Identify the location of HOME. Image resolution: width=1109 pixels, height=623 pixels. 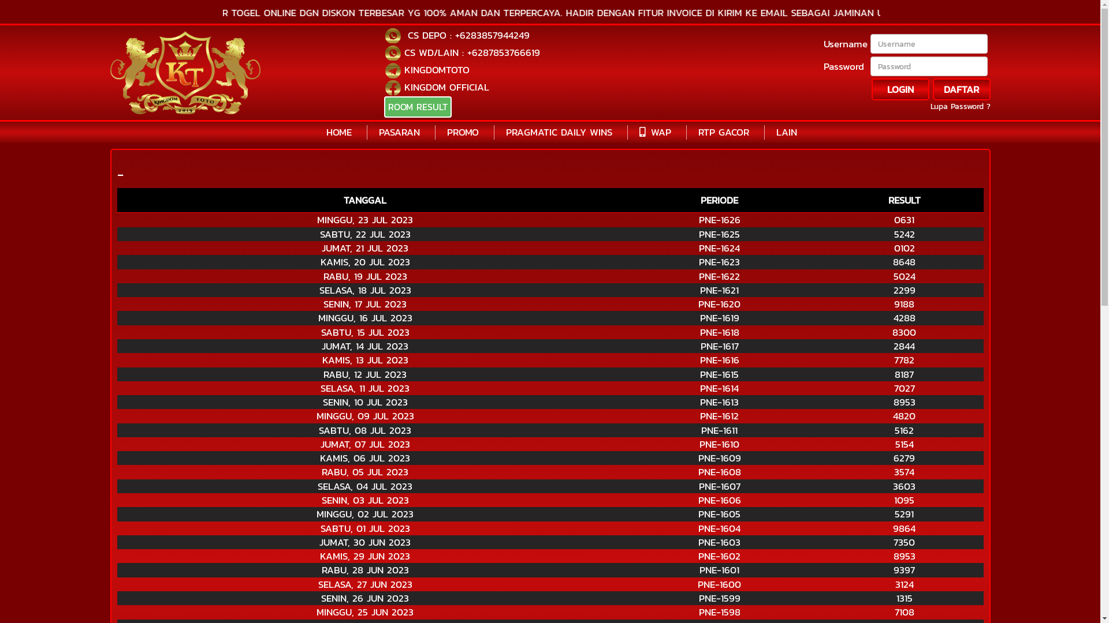
(339, 132).